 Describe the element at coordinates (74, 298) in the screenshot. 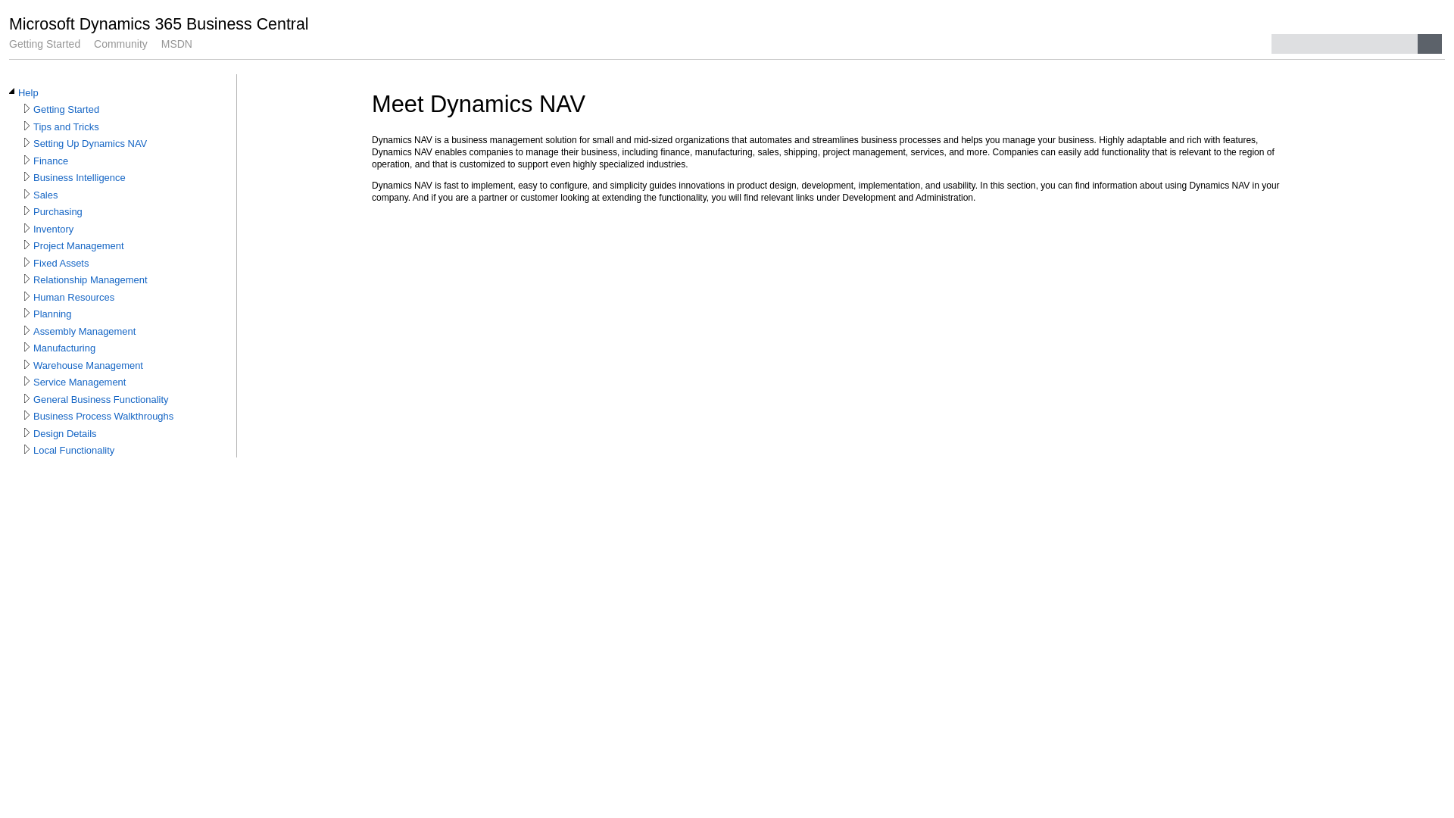

I see `Human Resources` at that location.